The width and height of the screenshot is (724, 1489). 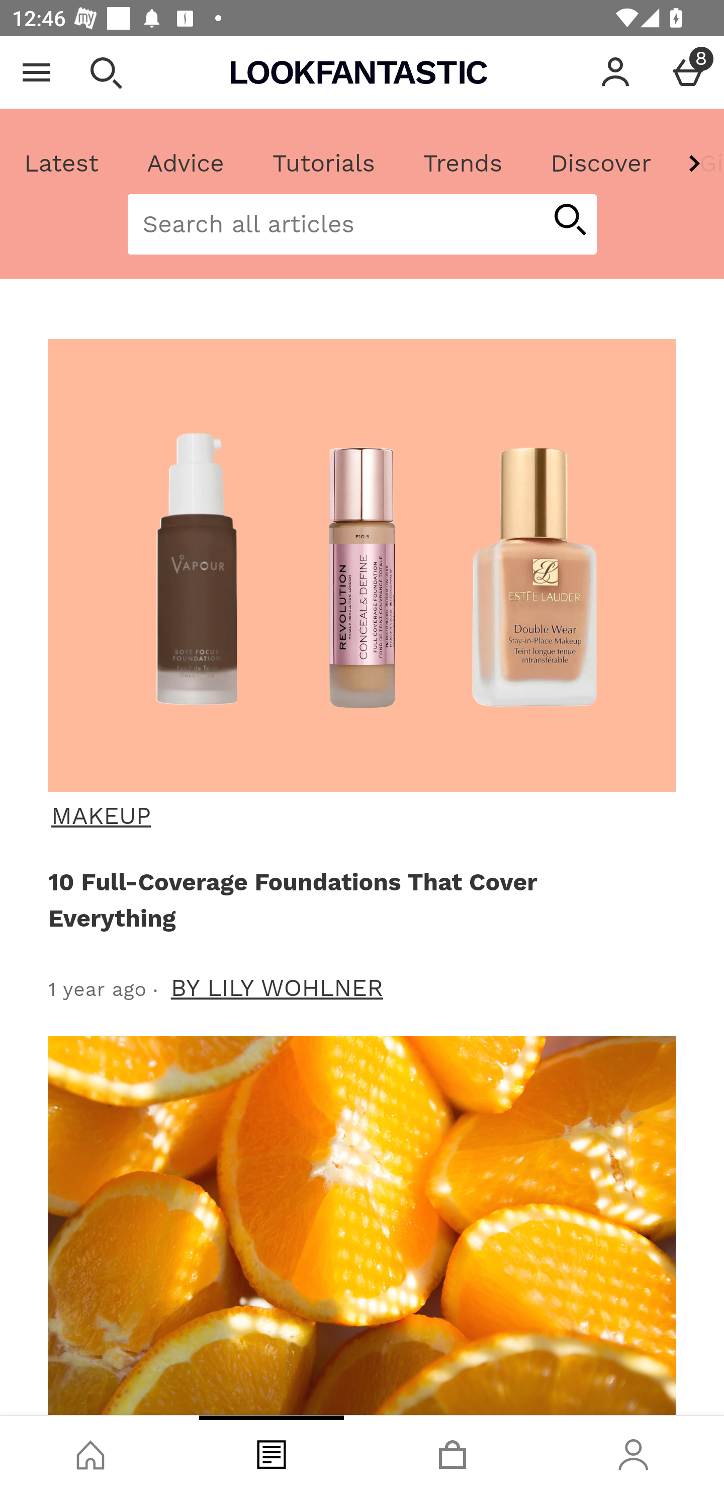 What do you see at coordinates (106, 72) in the screenshot?
I see `Open search` at bounding box center [106, 72].